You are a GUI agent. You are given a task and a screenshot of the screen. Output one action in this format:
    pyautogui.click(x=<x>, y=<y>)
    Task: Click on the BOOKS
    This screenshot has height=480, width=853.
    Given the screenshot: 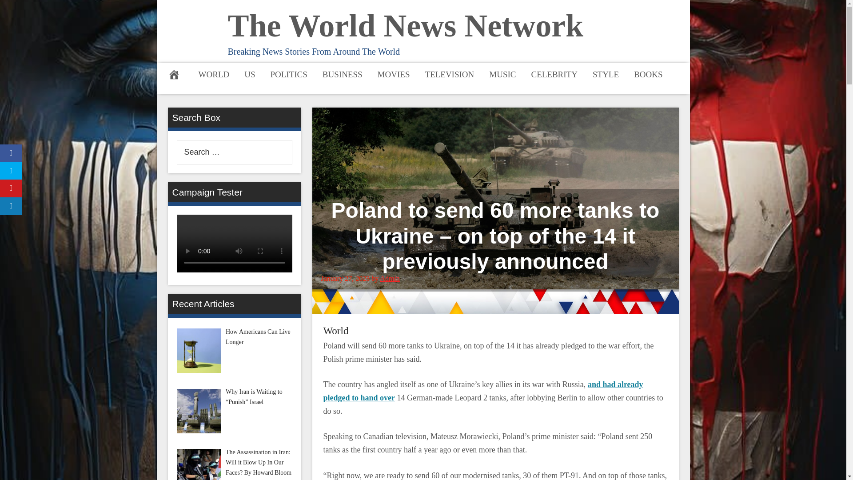 What is the action you would take?
    pyautogui.click(x=648, y=74)
    